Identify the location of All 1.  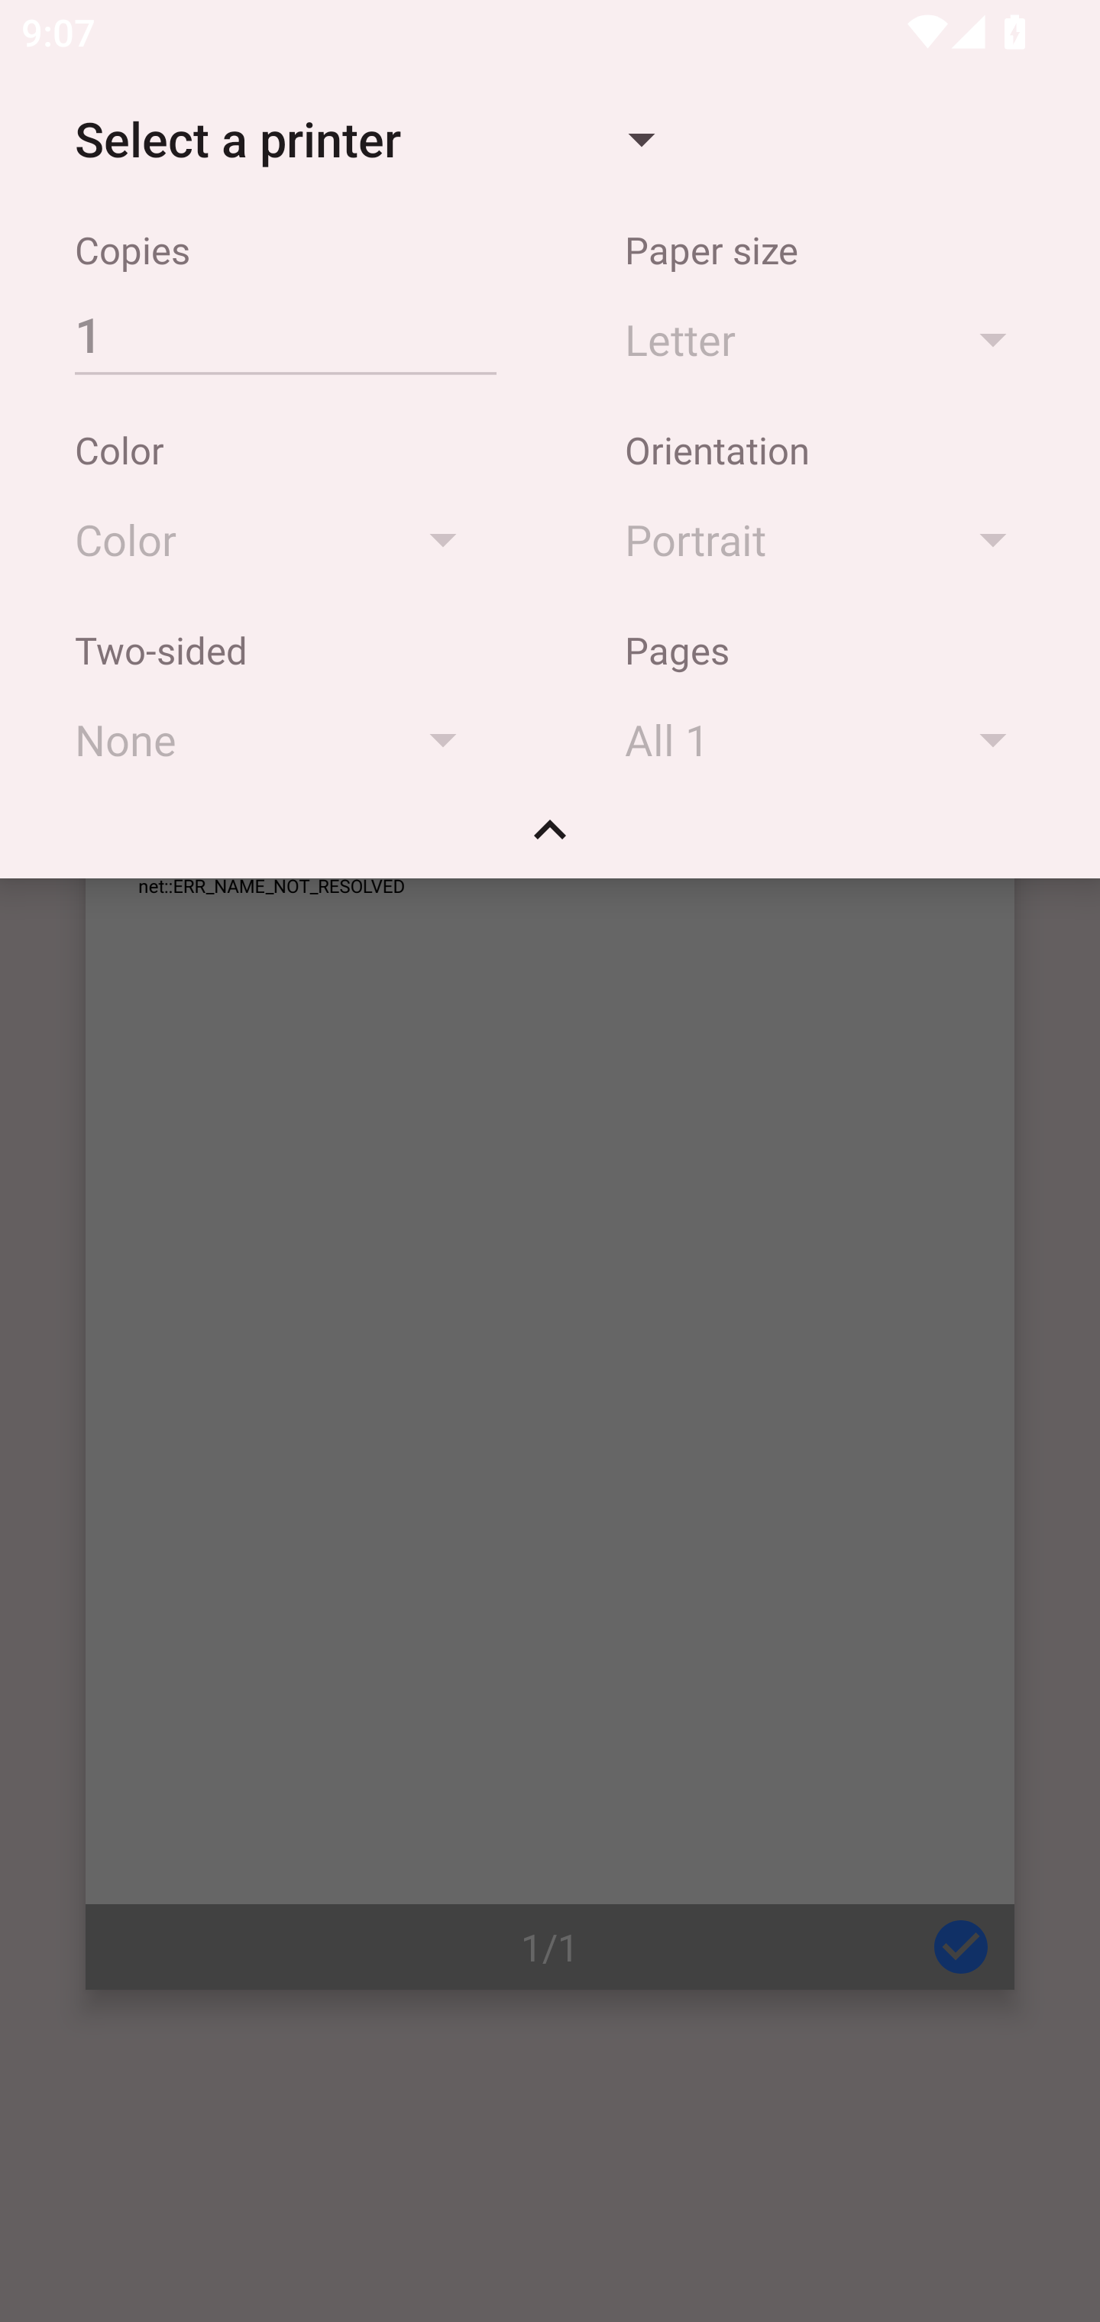
(830, 739).